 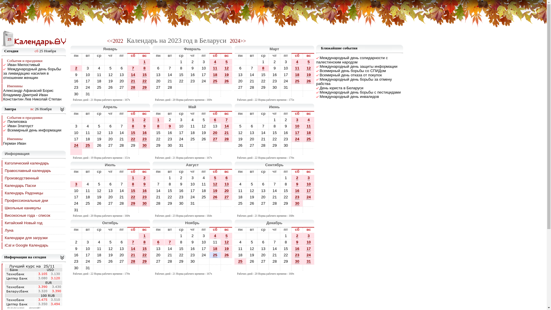 I want to click on 18, so click(x=88, y=197).